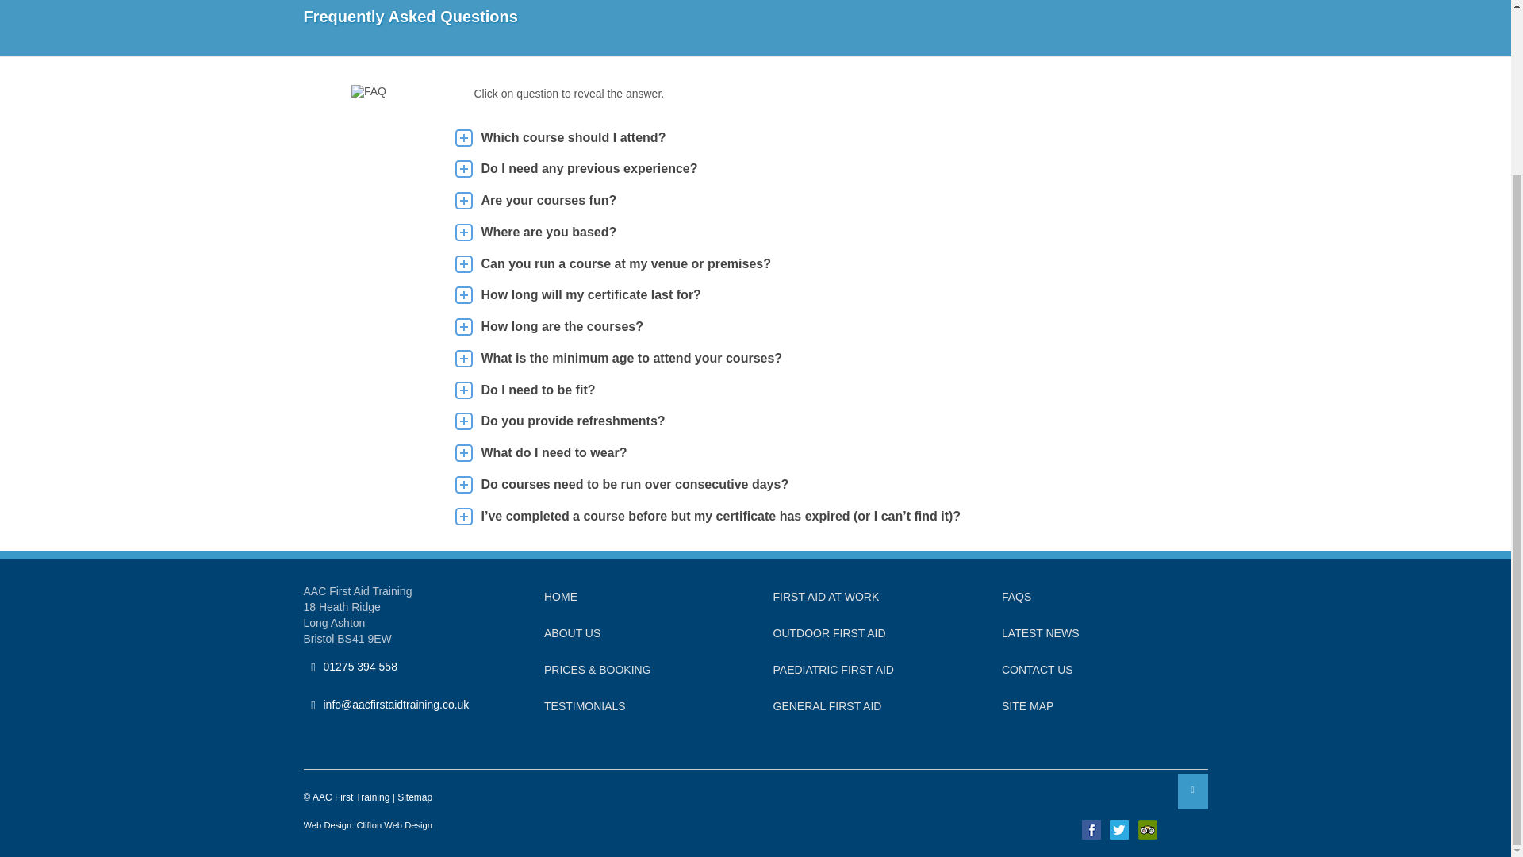 The height and width of the screenshot is (857, 1523). Describe the element at coordinates (827, 706) in the screenshot. I see `General First Aid` at that location.